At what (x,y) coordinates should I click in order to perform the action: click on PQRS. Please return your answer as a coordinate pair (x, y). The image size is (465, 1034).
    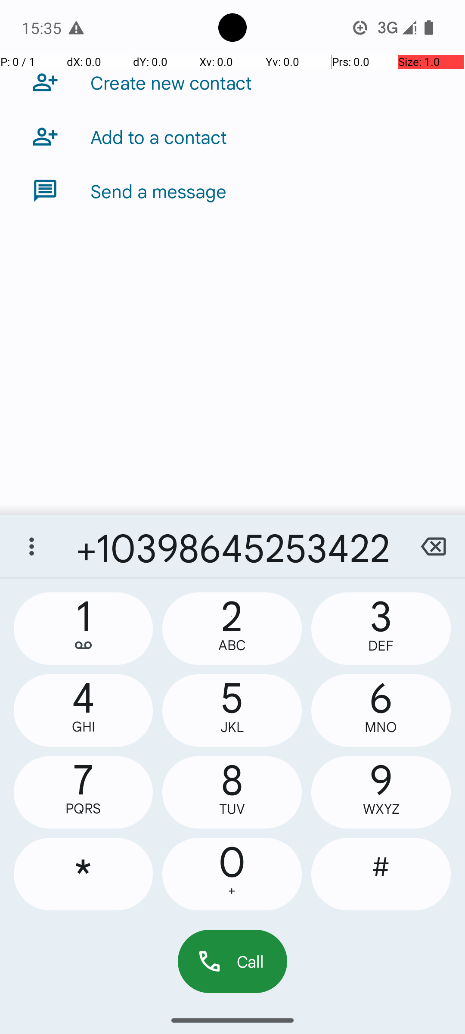
    Looking at the image, I should click on (84, 808).